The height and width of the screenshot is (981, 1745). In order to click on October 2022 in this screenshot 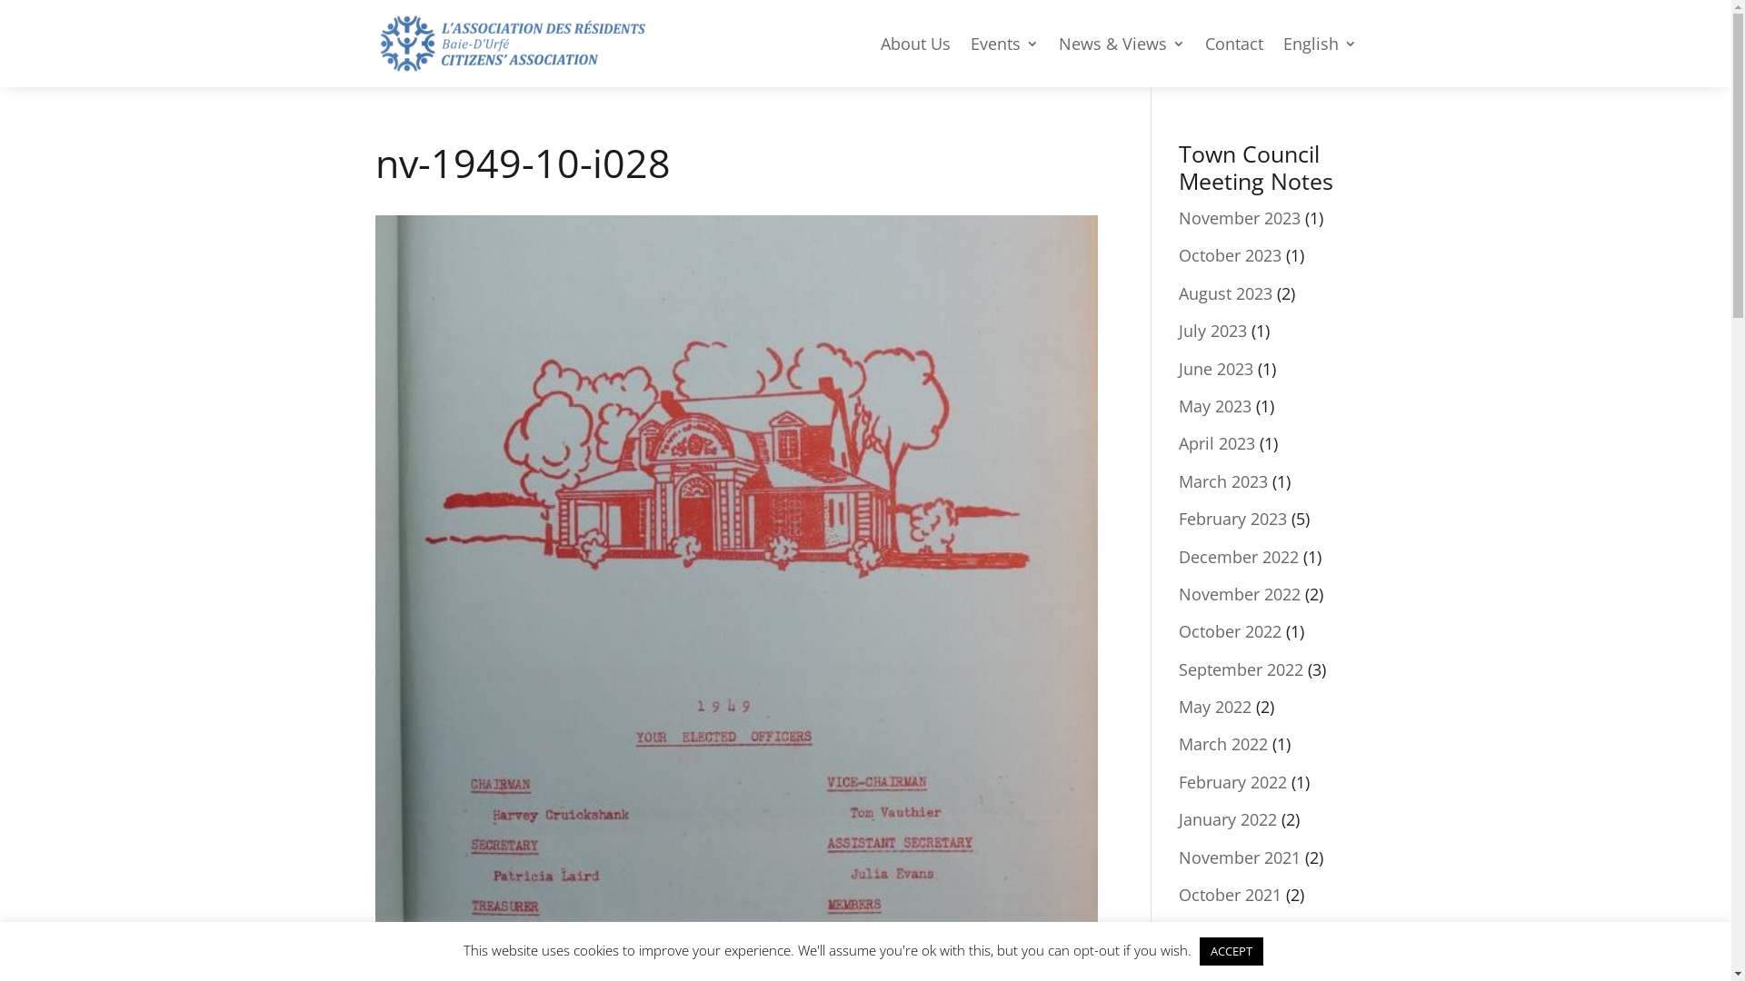, I will do `click(1231, 631)`.